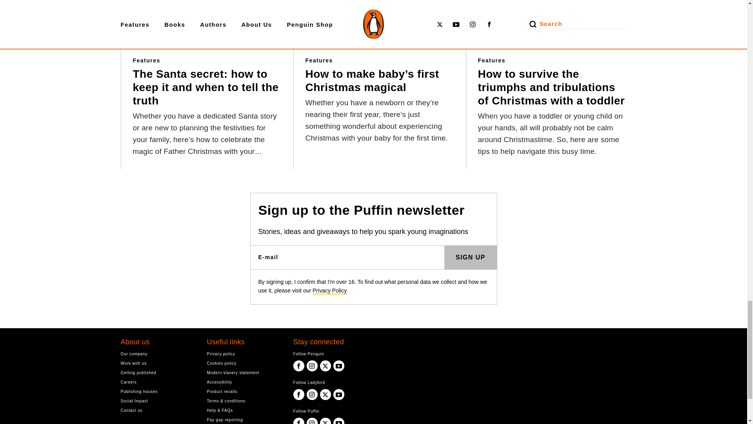  I want to click on Work with us, so click(158, 363).